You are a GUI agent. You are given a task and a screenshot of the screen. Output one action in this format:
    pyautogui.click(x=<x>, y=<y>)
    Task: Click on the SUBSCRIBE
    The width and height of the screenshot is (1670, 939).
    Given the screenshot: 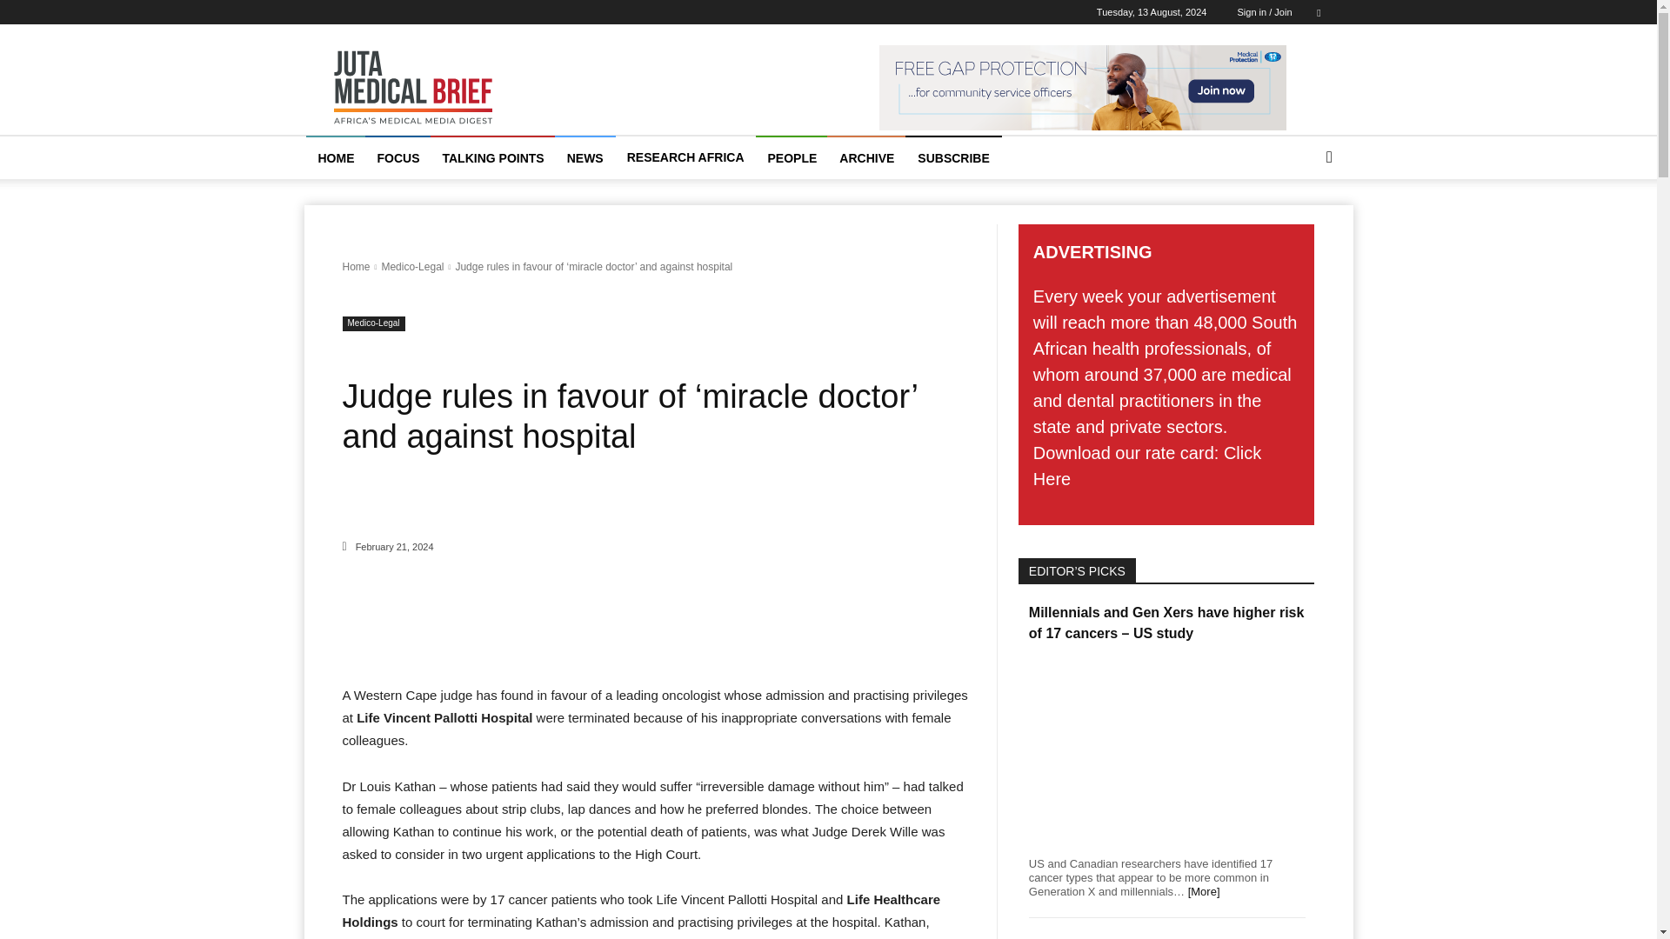 What is the action you would take?
    pyautogui.click(x=952, y=158)
    